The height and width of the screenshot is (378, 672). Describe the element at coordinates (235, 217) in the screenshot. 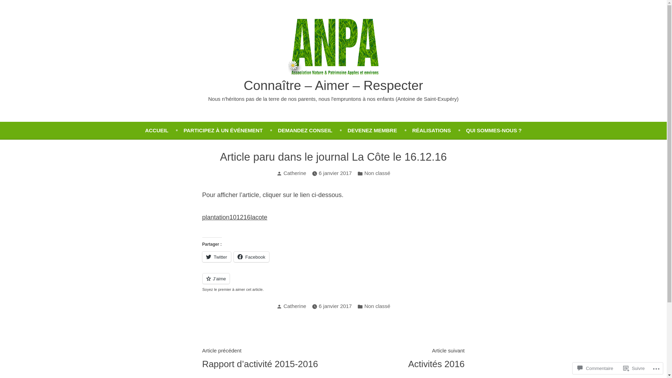

I see `plantation101216lacote` at that location.